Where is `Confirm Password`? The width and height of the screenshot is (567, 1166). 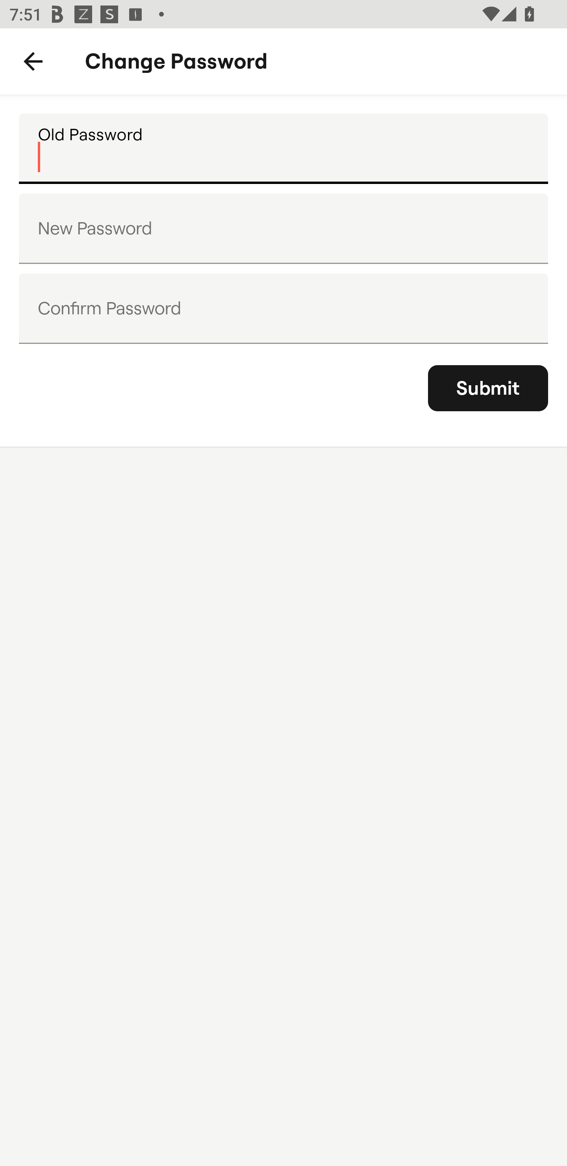 Confirm Password is located at coordinates (283, 308).